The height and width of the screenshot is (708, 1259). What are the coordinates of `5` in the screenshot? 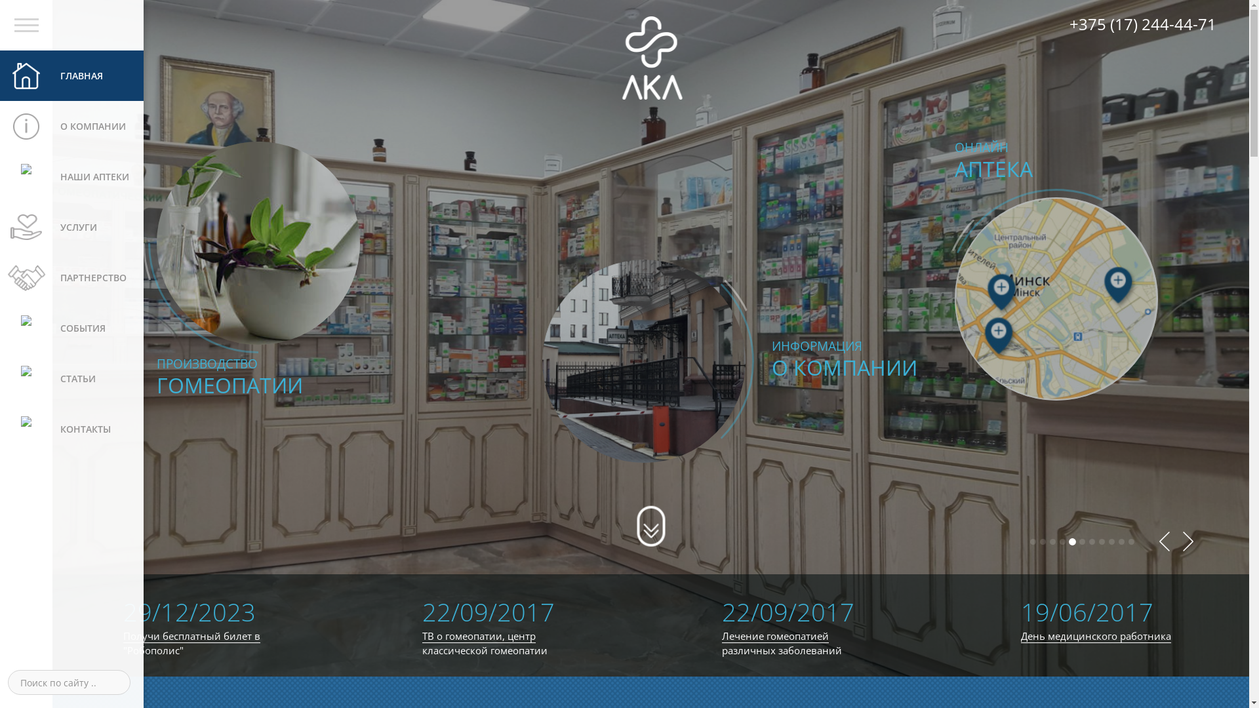 It's located at (1073, 541).